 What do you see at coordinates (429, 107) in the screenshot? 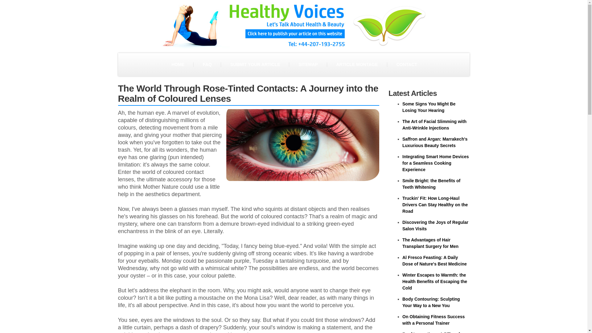
I see `Some Signs You Might Be Losing Your Hearing` at bounding box center [429, 107].